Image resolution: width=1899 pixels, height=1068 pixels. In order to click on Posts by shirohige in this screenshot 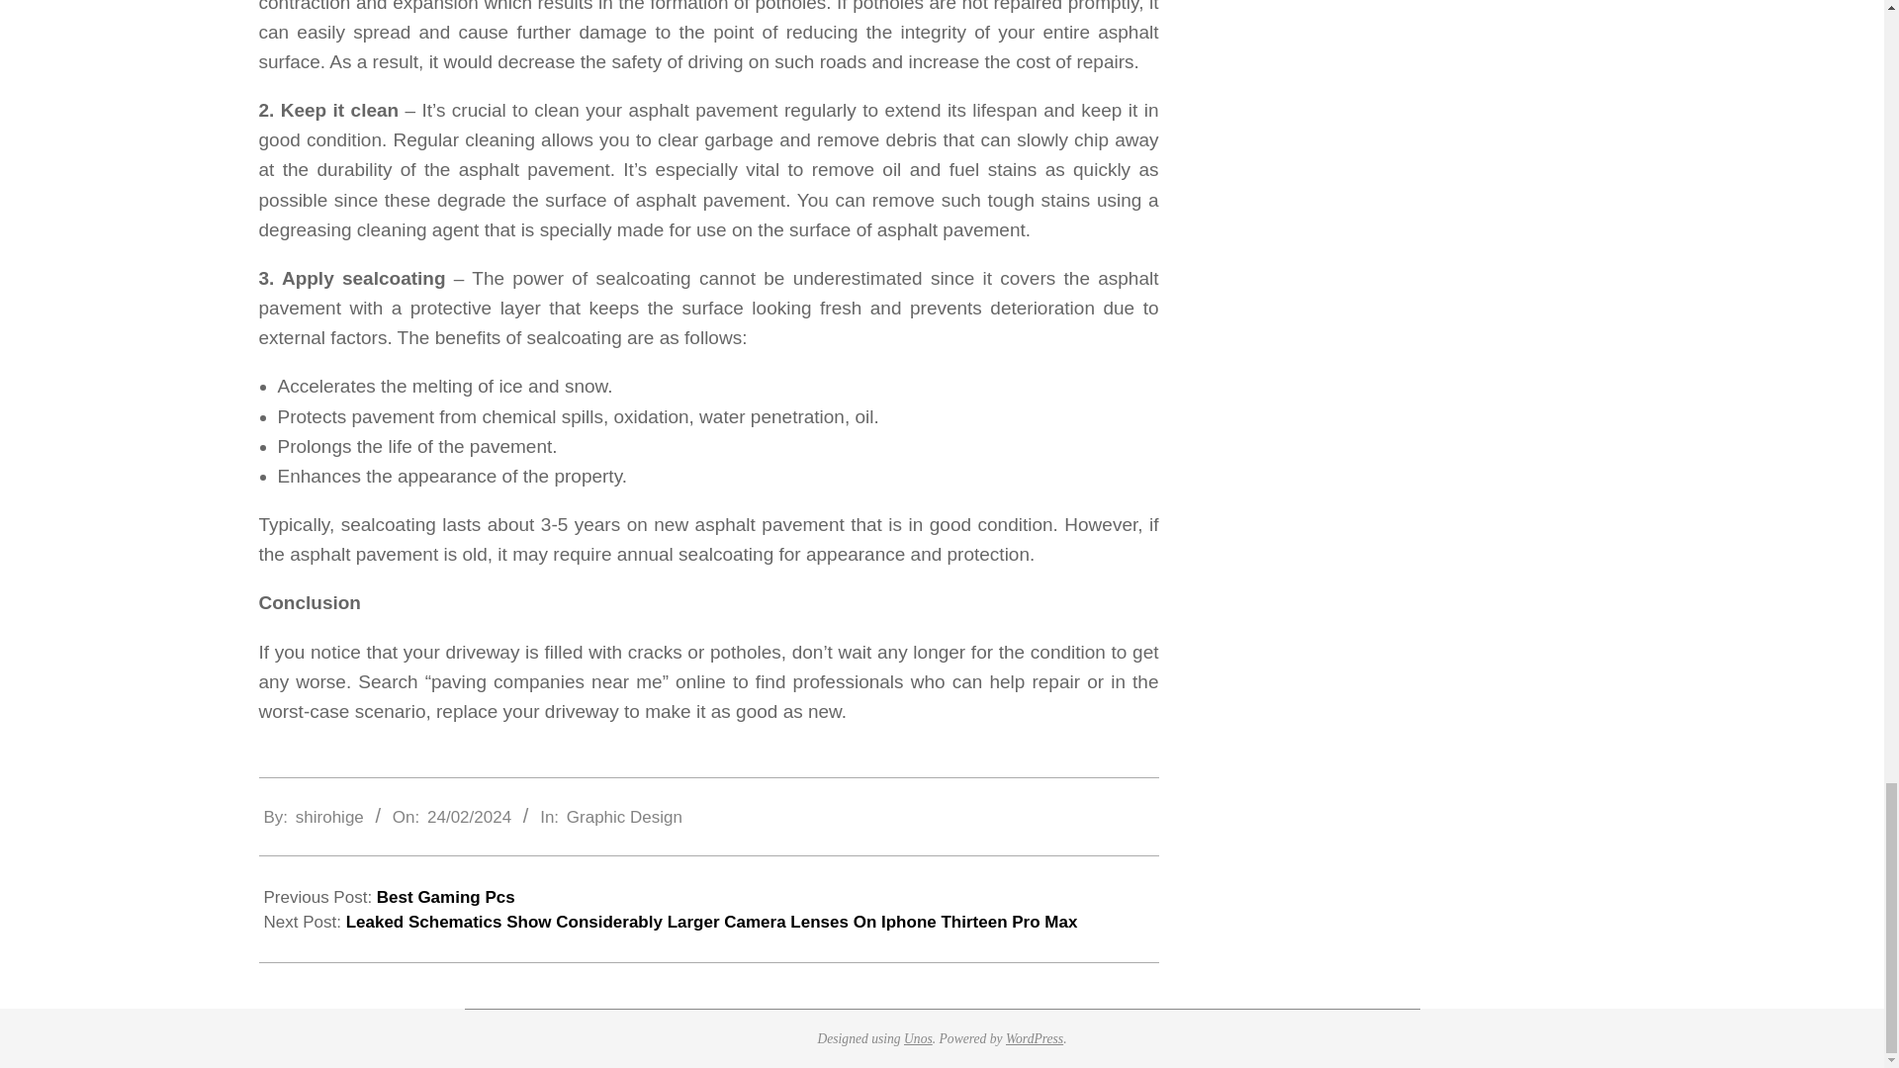, I will do `click(330, 817)`.